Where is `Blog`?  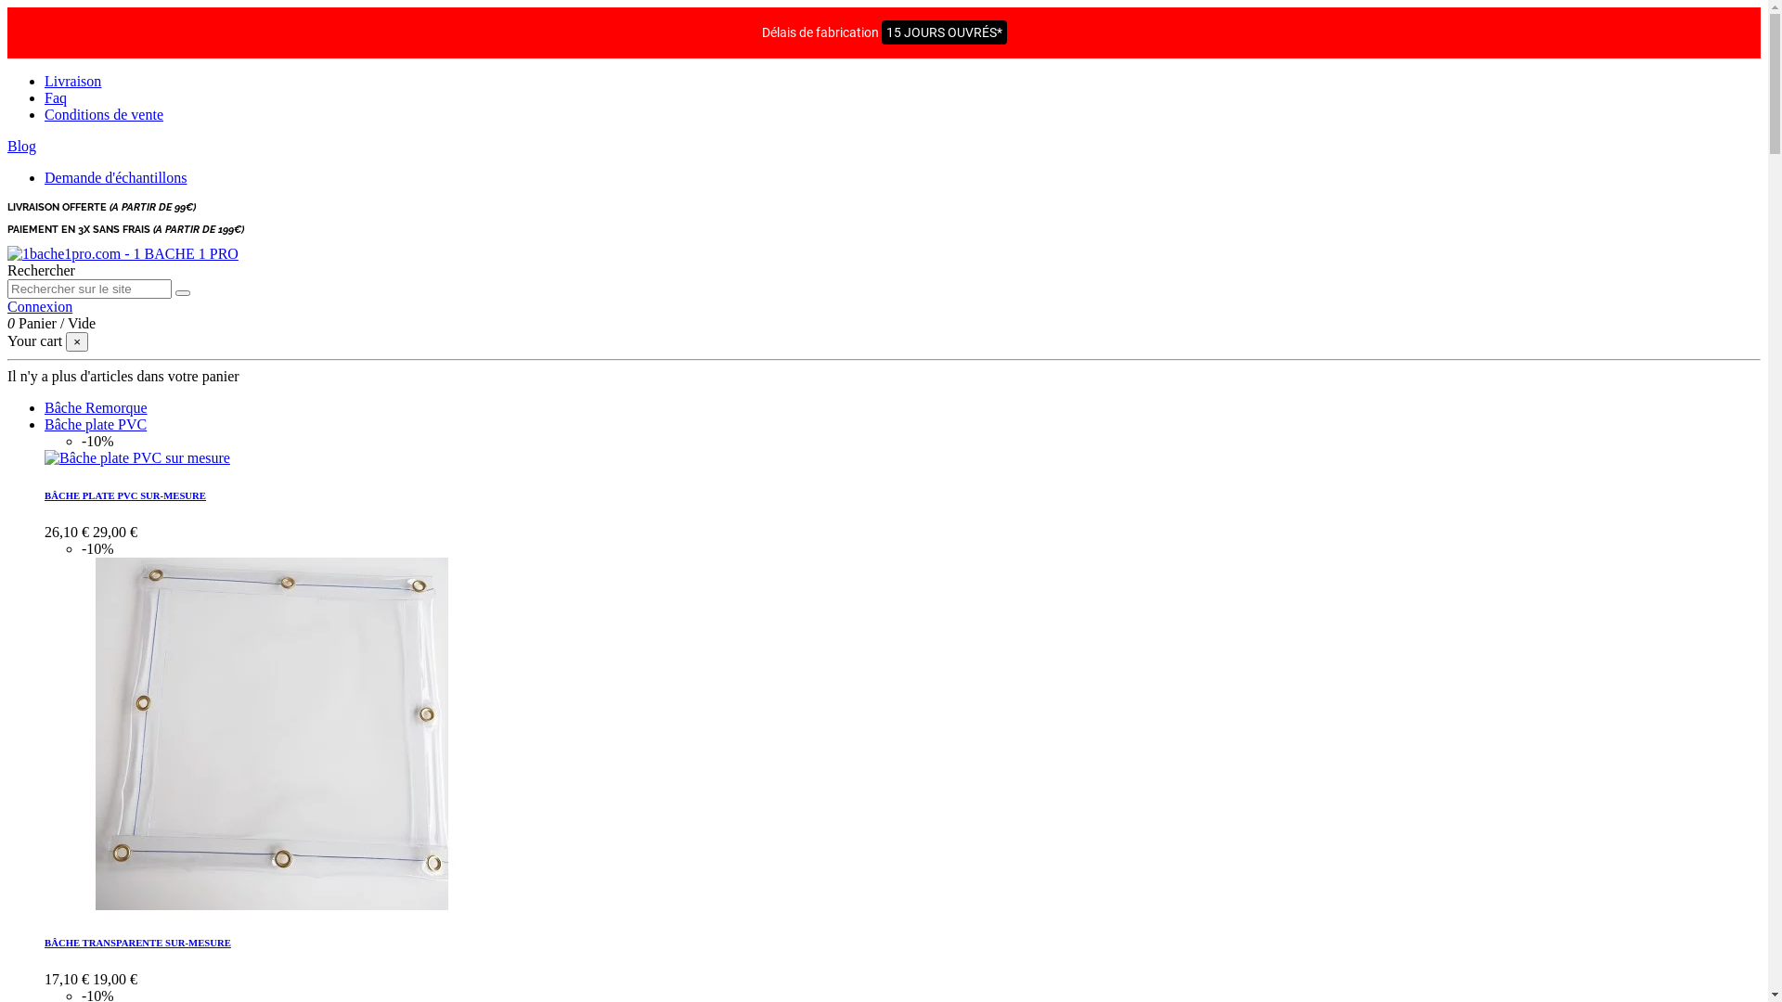
Blog is located at coordinates (22, 147).